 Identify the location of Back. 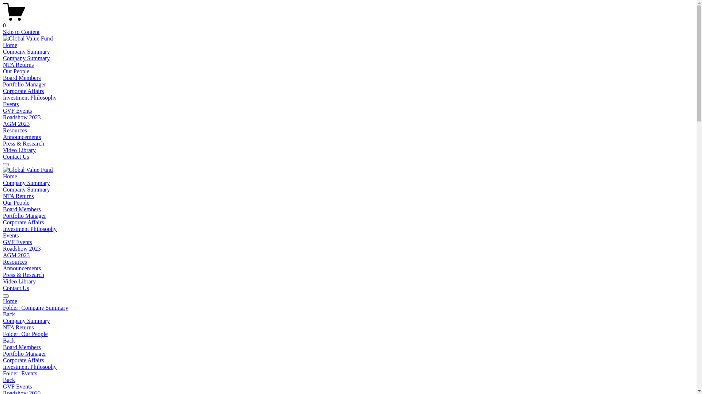
(9, 380).